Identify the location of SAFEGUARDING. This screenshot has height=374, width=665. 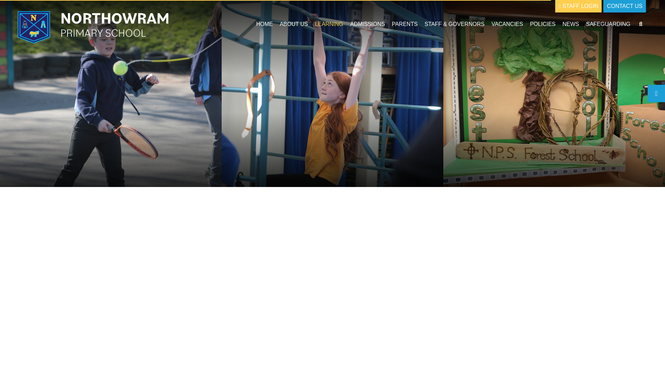
(608, 21).